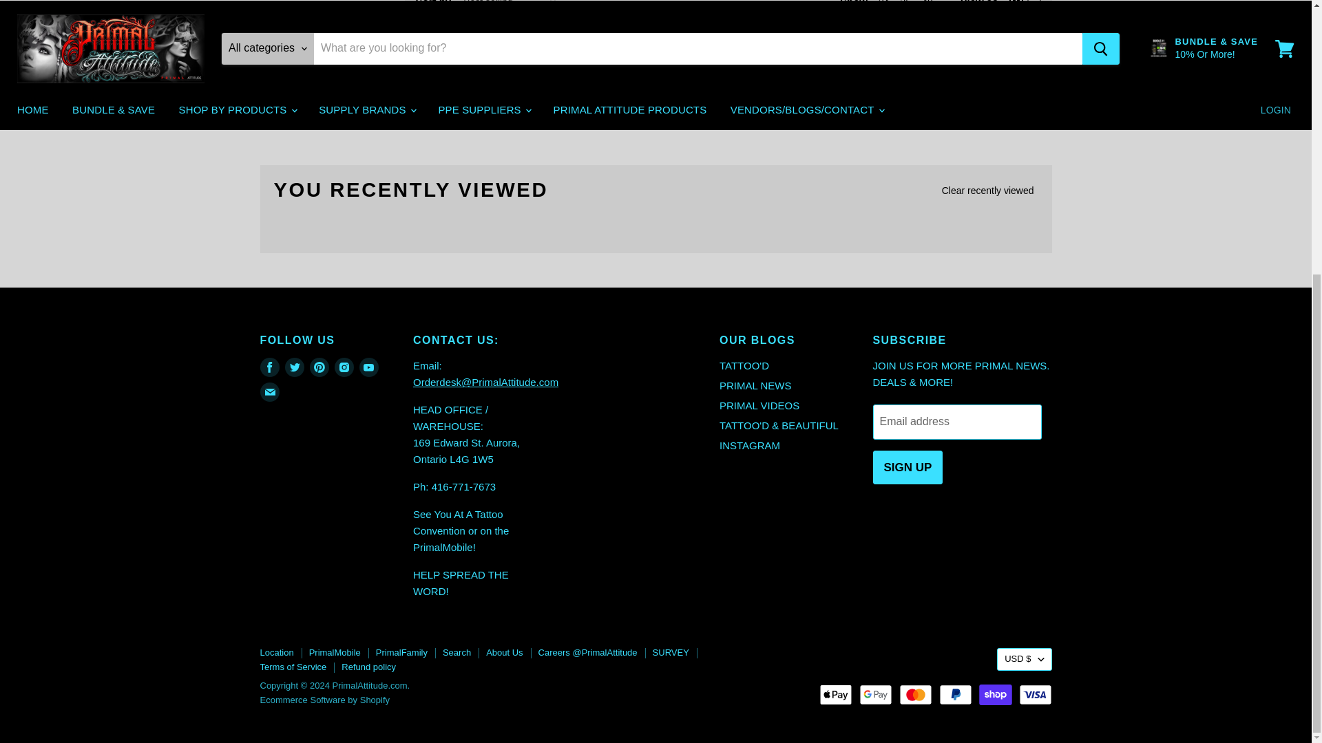 This screenshot has height=743, width=1322. I want to click on Pinterest, so click(319, 367).